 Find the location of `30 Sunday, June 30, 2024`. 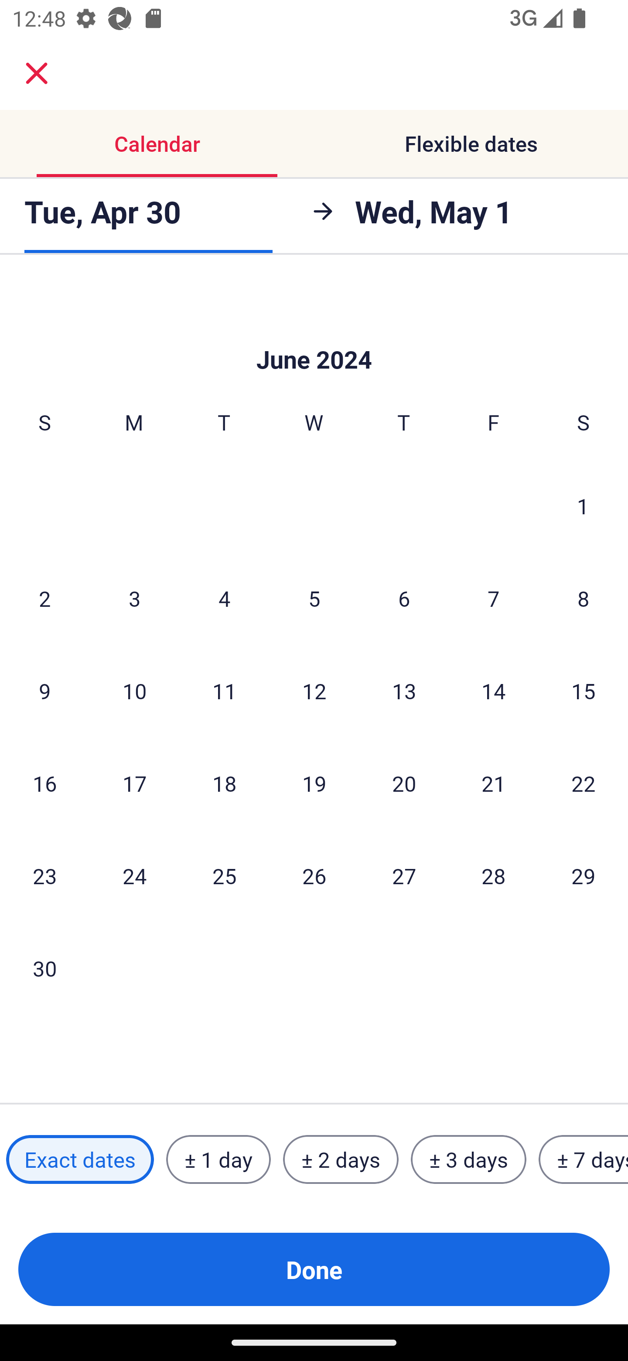

30 Sunday, June 30, 2024 is located at coordinates (44, 968).